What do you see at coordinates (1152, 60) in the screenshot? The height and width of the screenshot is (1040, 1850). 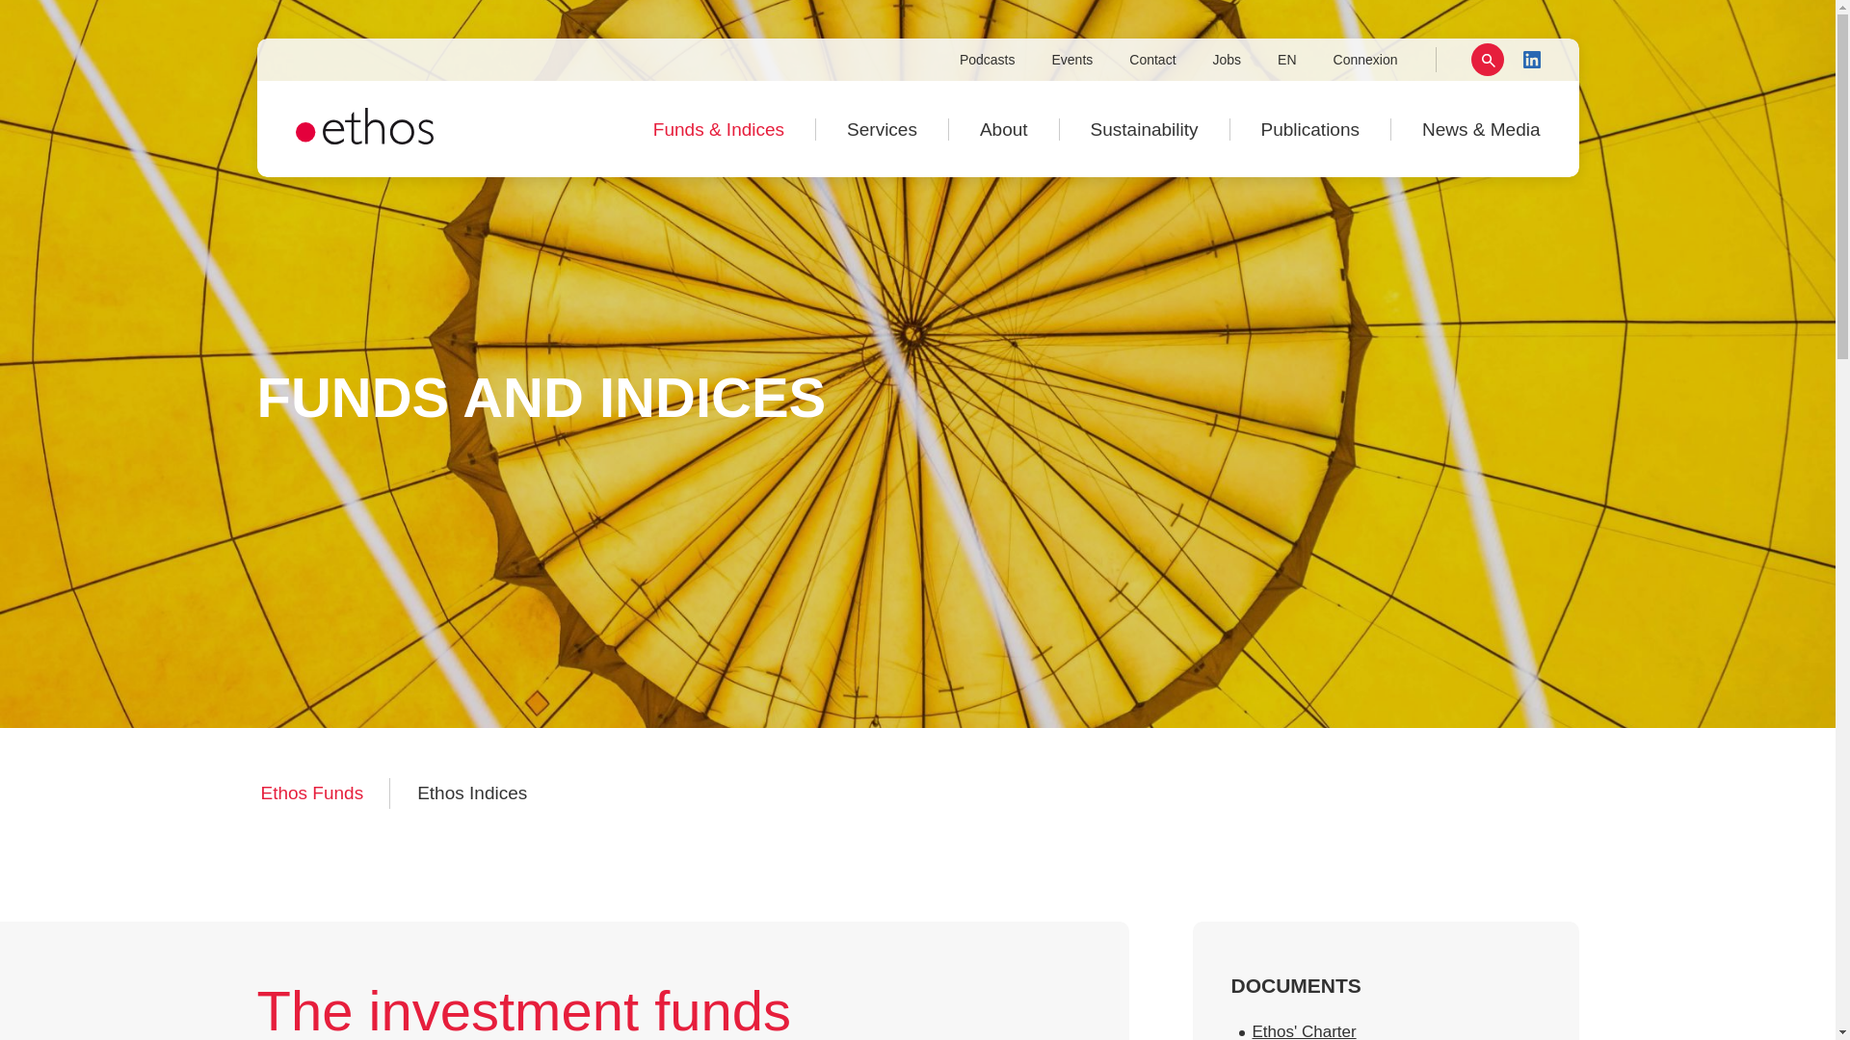 I see `Contact` at bounding box center [1152, 60].